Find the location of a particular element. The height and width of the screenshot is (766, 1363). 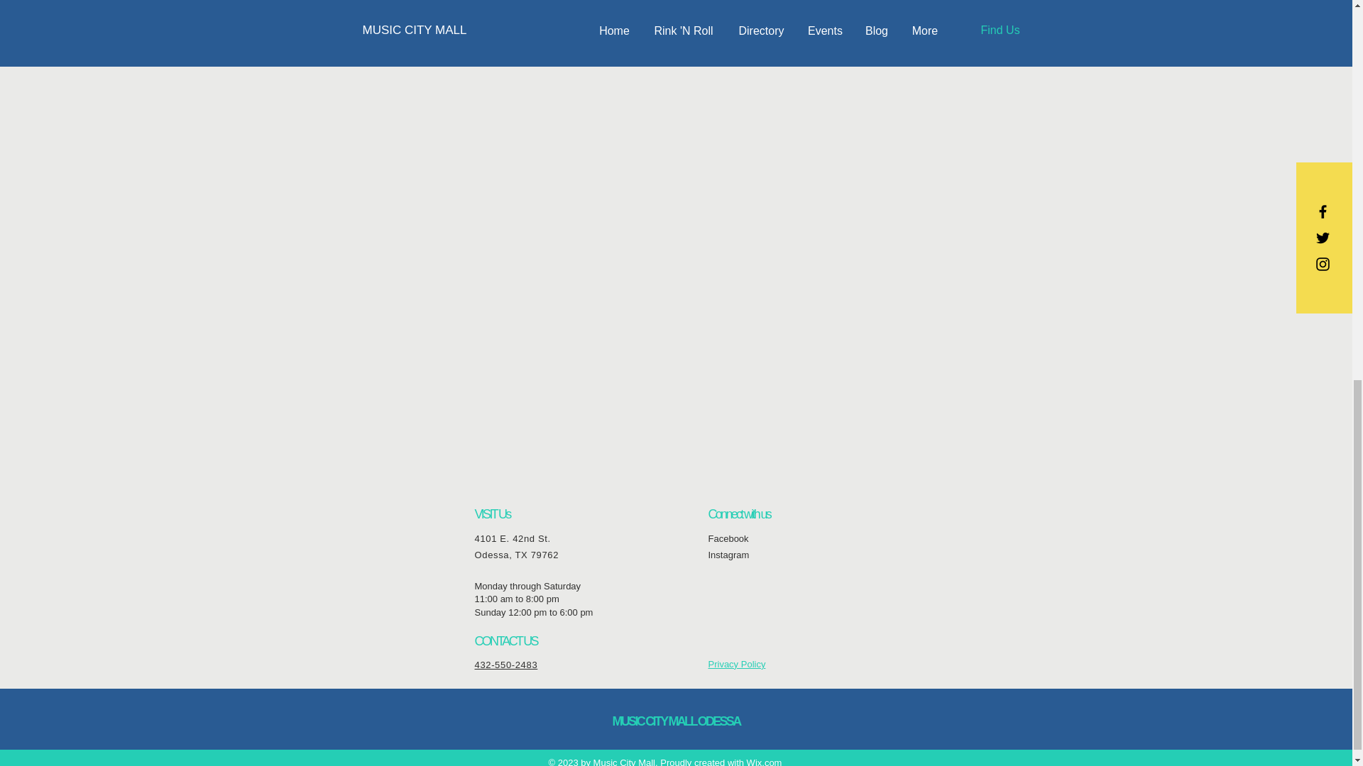

Instagram is located at coordinates (729, 555).